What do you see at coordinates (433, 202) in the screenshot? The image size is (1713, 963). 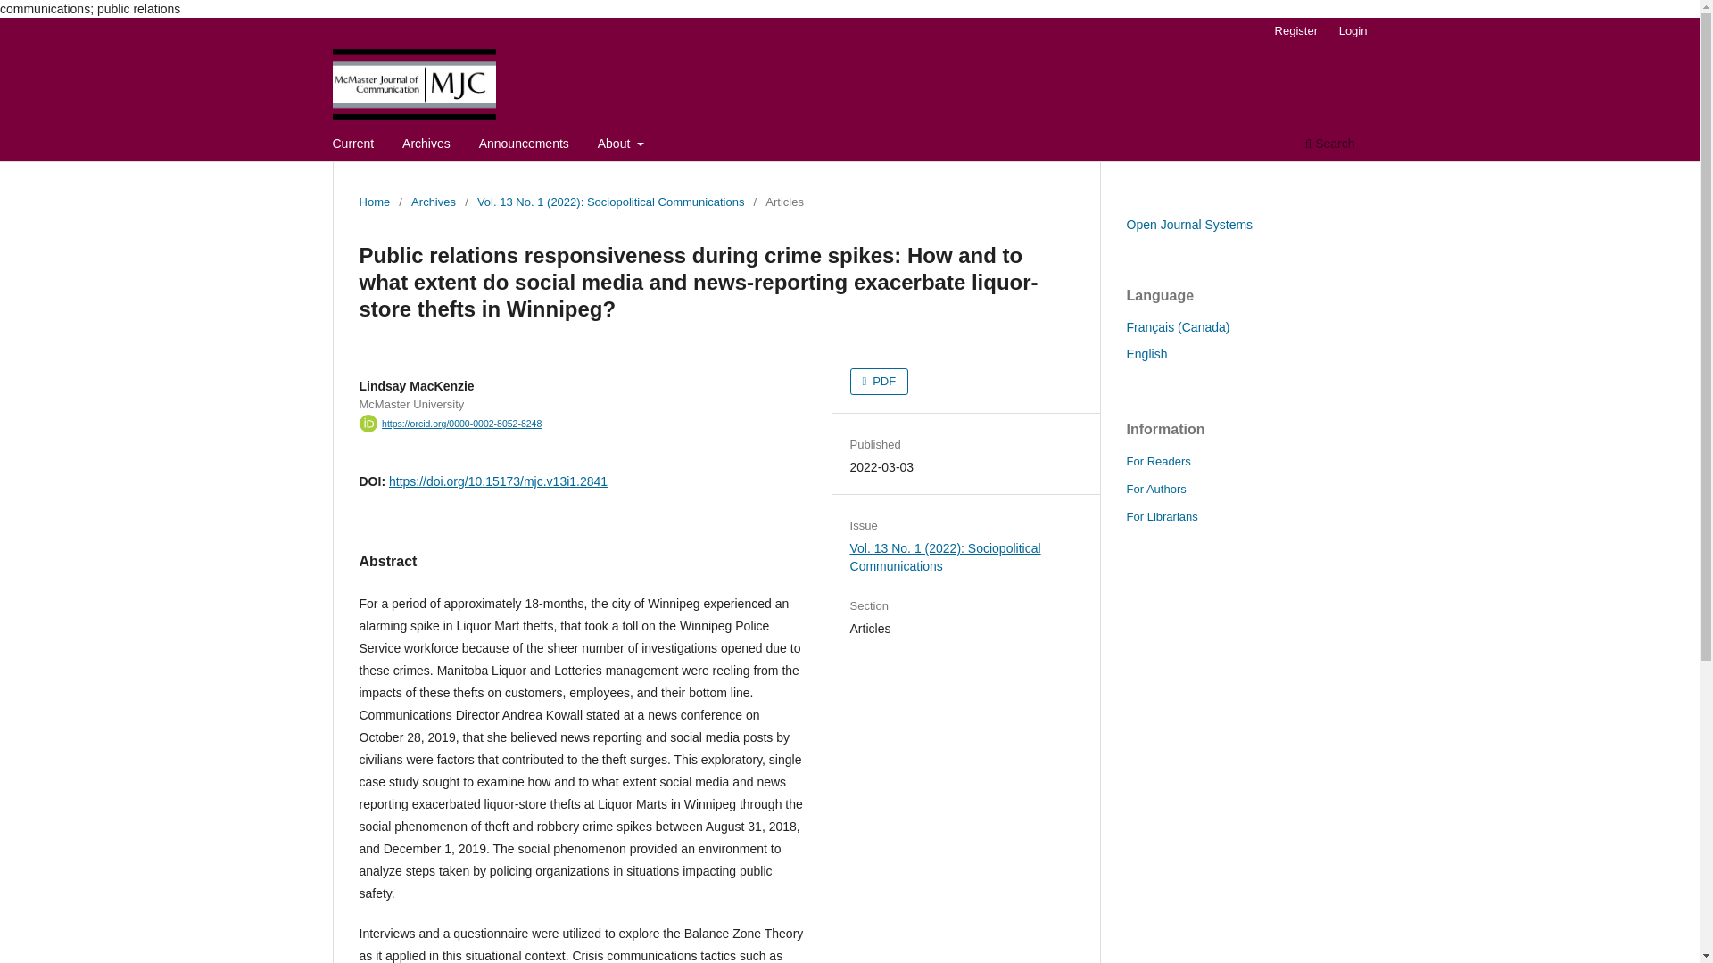 I see `Archives` at bounding box center [433, 202].